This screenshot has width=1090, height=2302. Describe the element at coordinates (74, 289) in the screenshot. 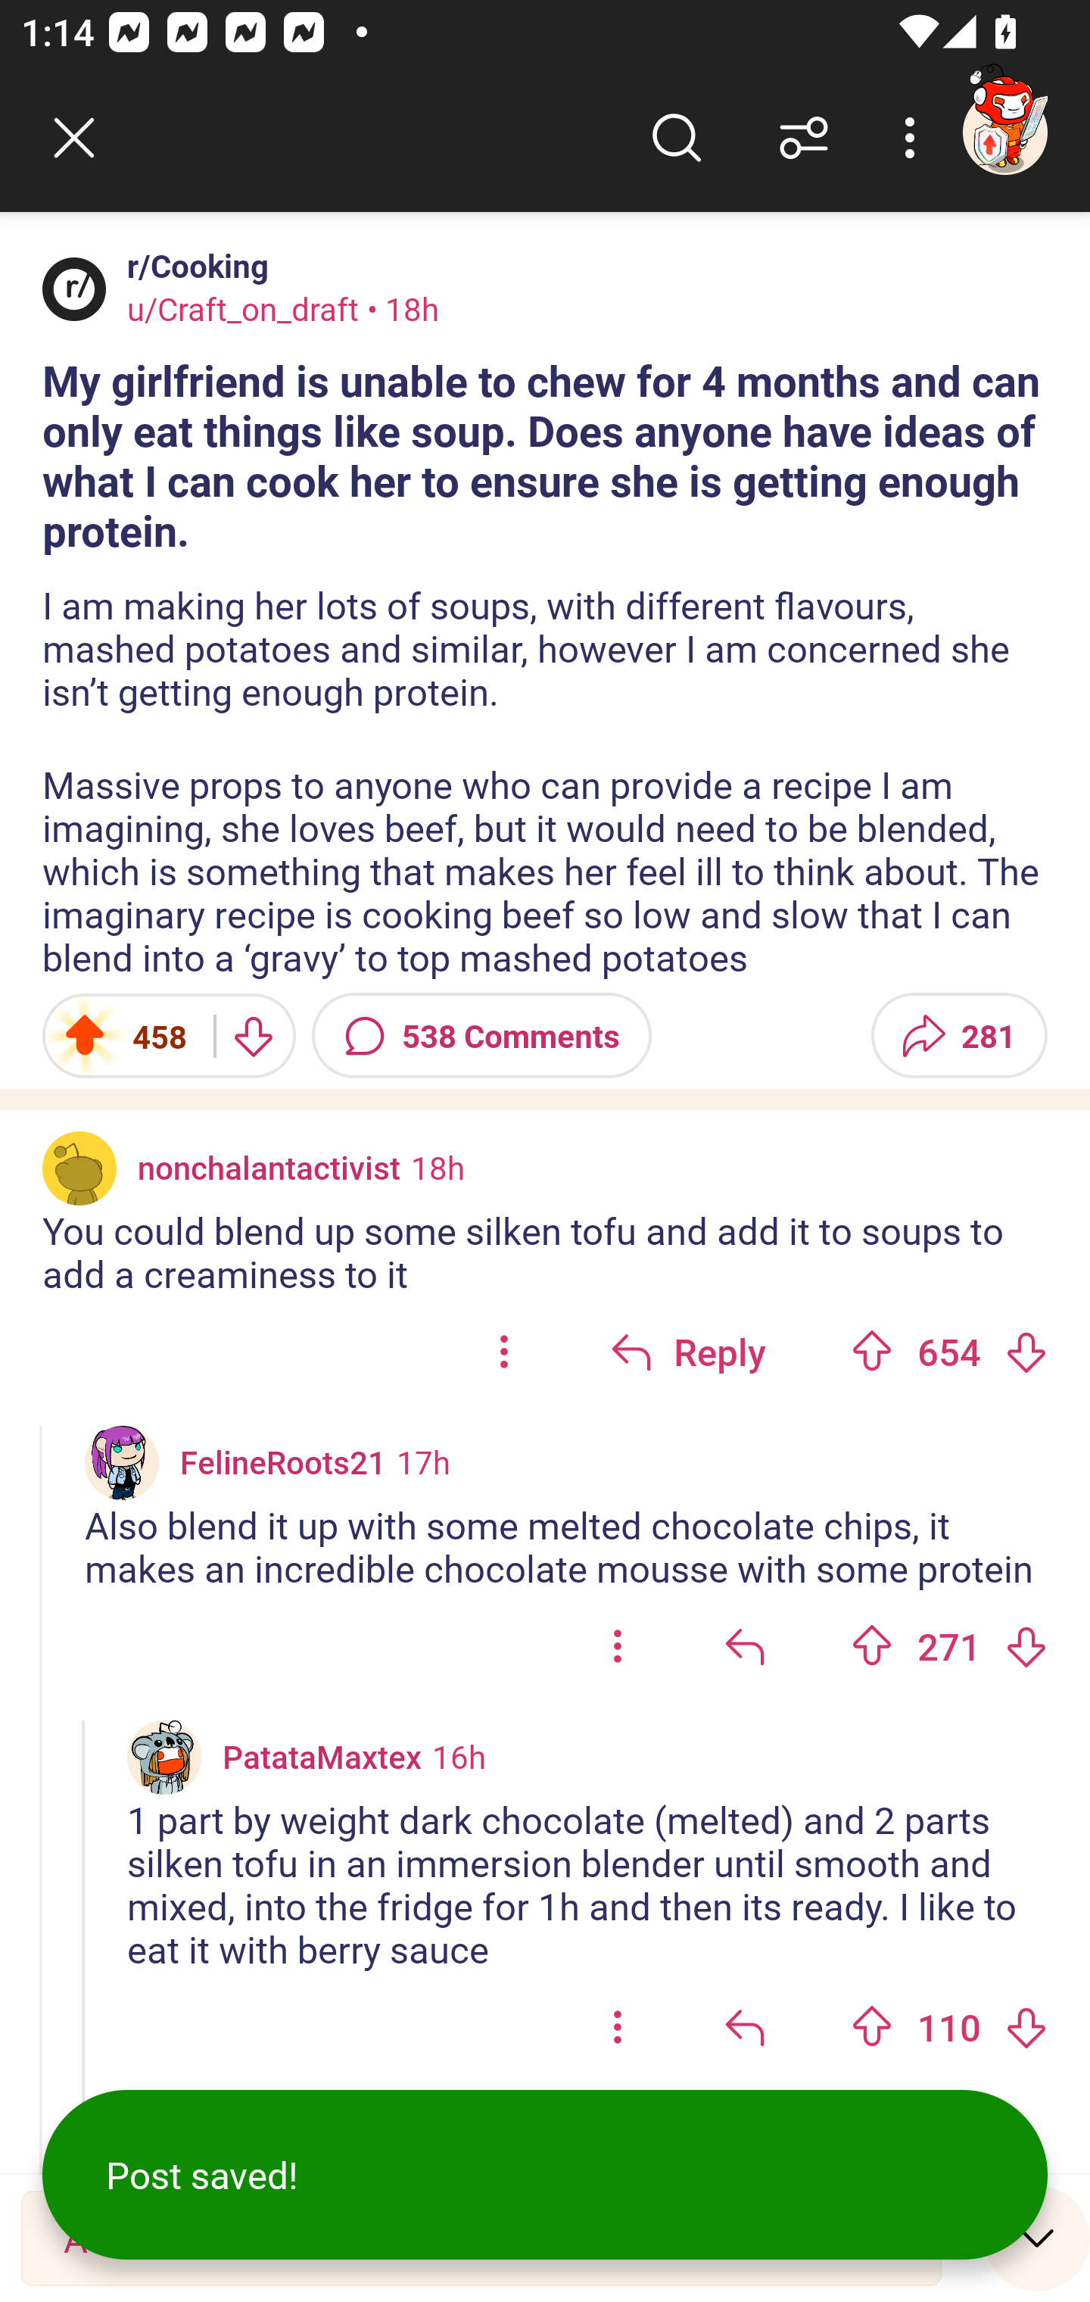

I see `Avatar` at that location.